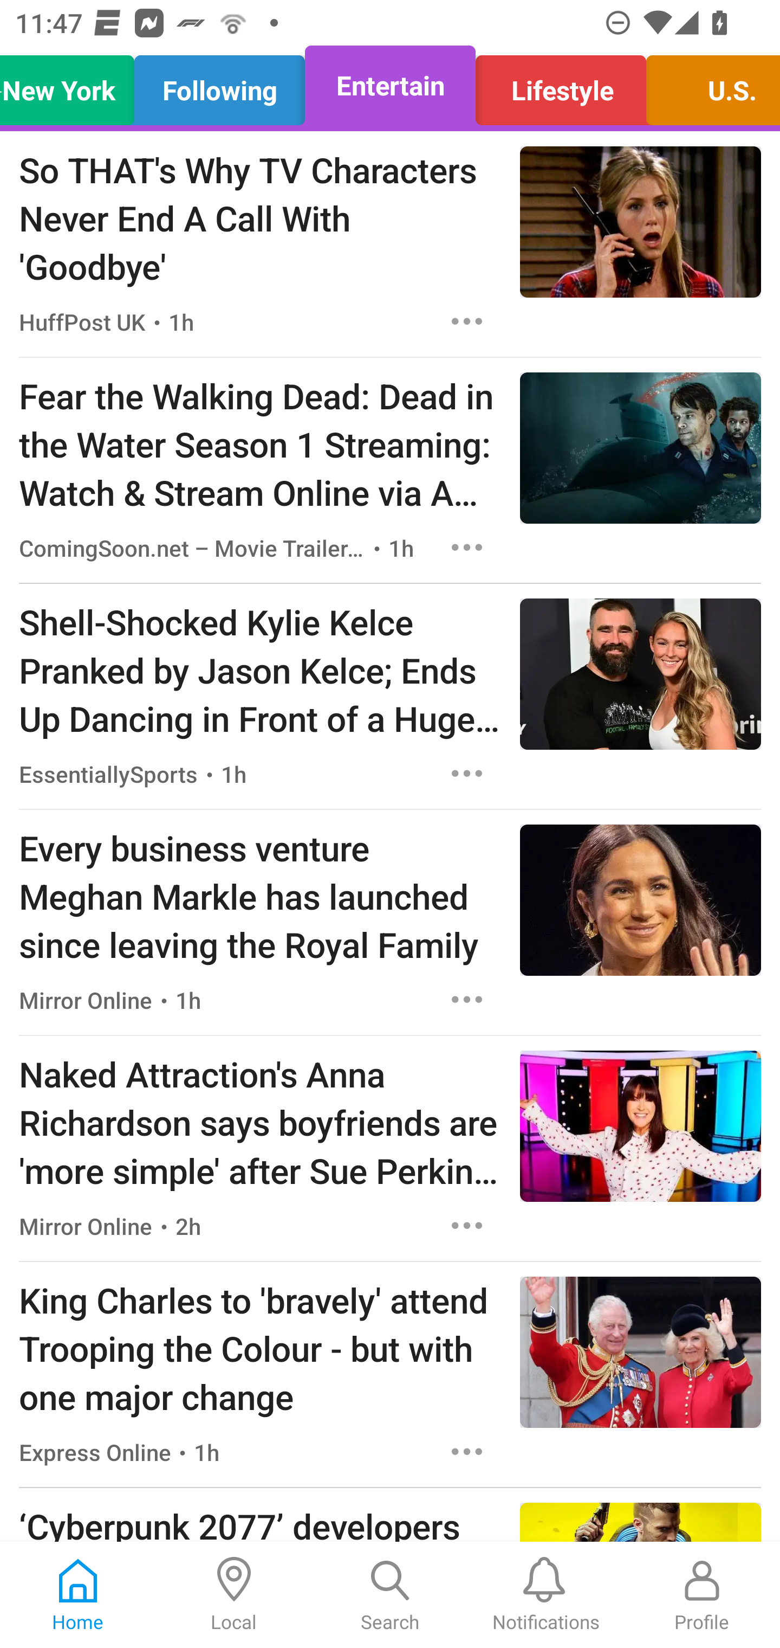 This screenshot has height=1648, width=780. Describe the element at coordinates (467, 321) in the screenshot. I see `Options` at that location.